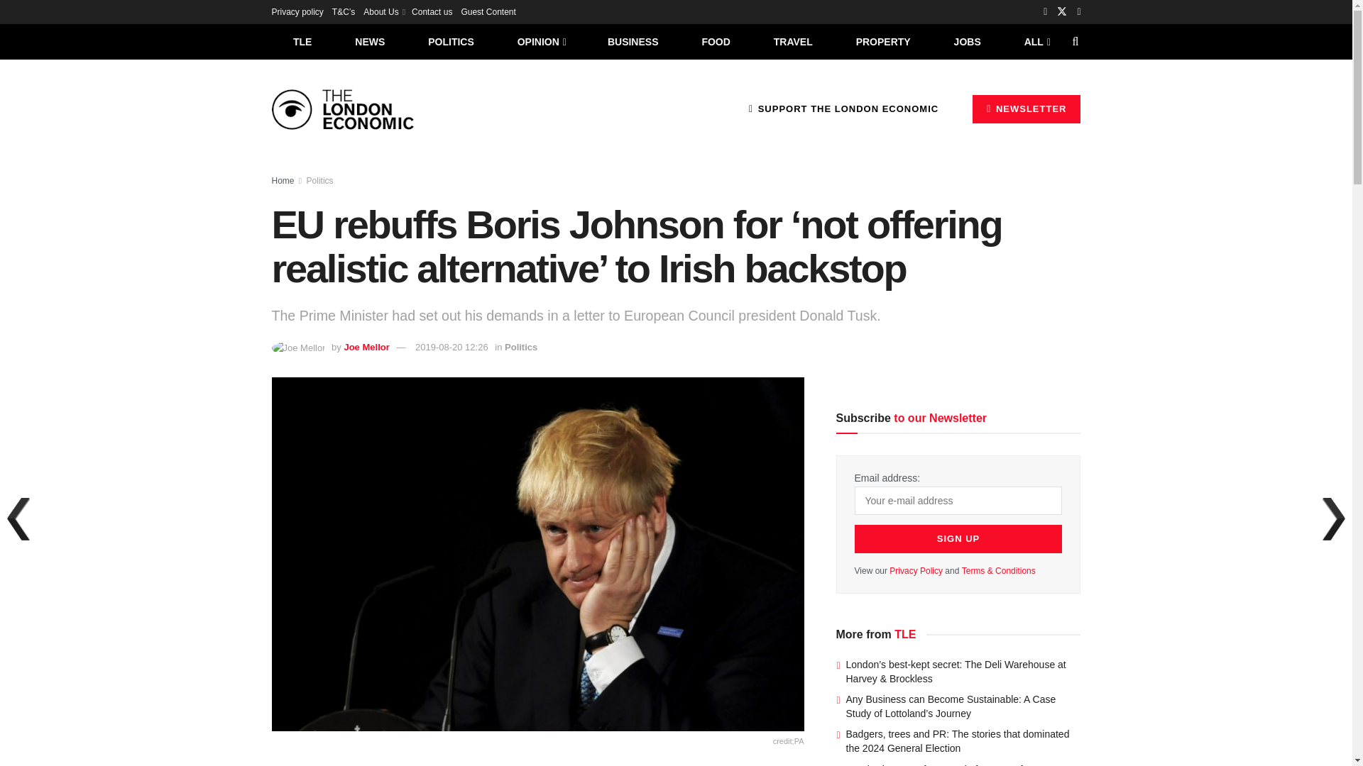 The image size is (1363, 766). I want to click on Home, so click(283, 181).